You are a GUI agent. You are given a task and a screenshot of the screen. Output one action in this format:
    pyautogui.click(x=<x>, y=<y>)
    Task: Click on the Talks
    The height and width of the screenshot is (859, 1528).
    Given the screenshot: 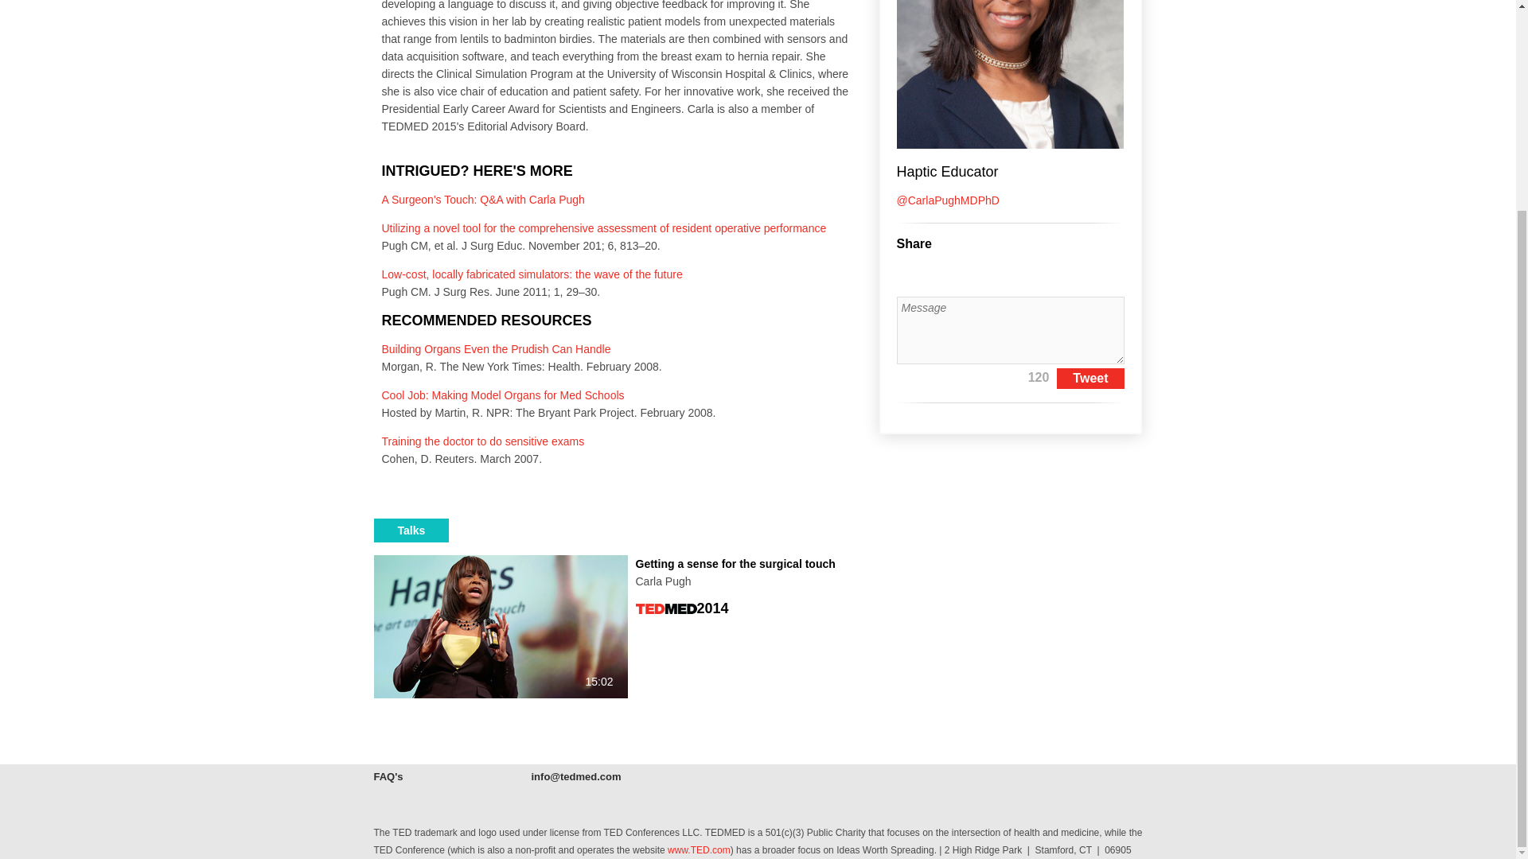 What is the action you would take?
    pyautogui.click(x=484, y=441)
    